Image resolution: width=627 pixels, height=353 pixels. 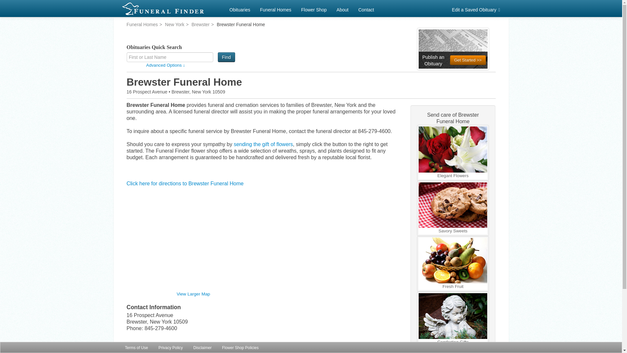 I want to click on Elegant Flowers, so click(x=453, y=152).